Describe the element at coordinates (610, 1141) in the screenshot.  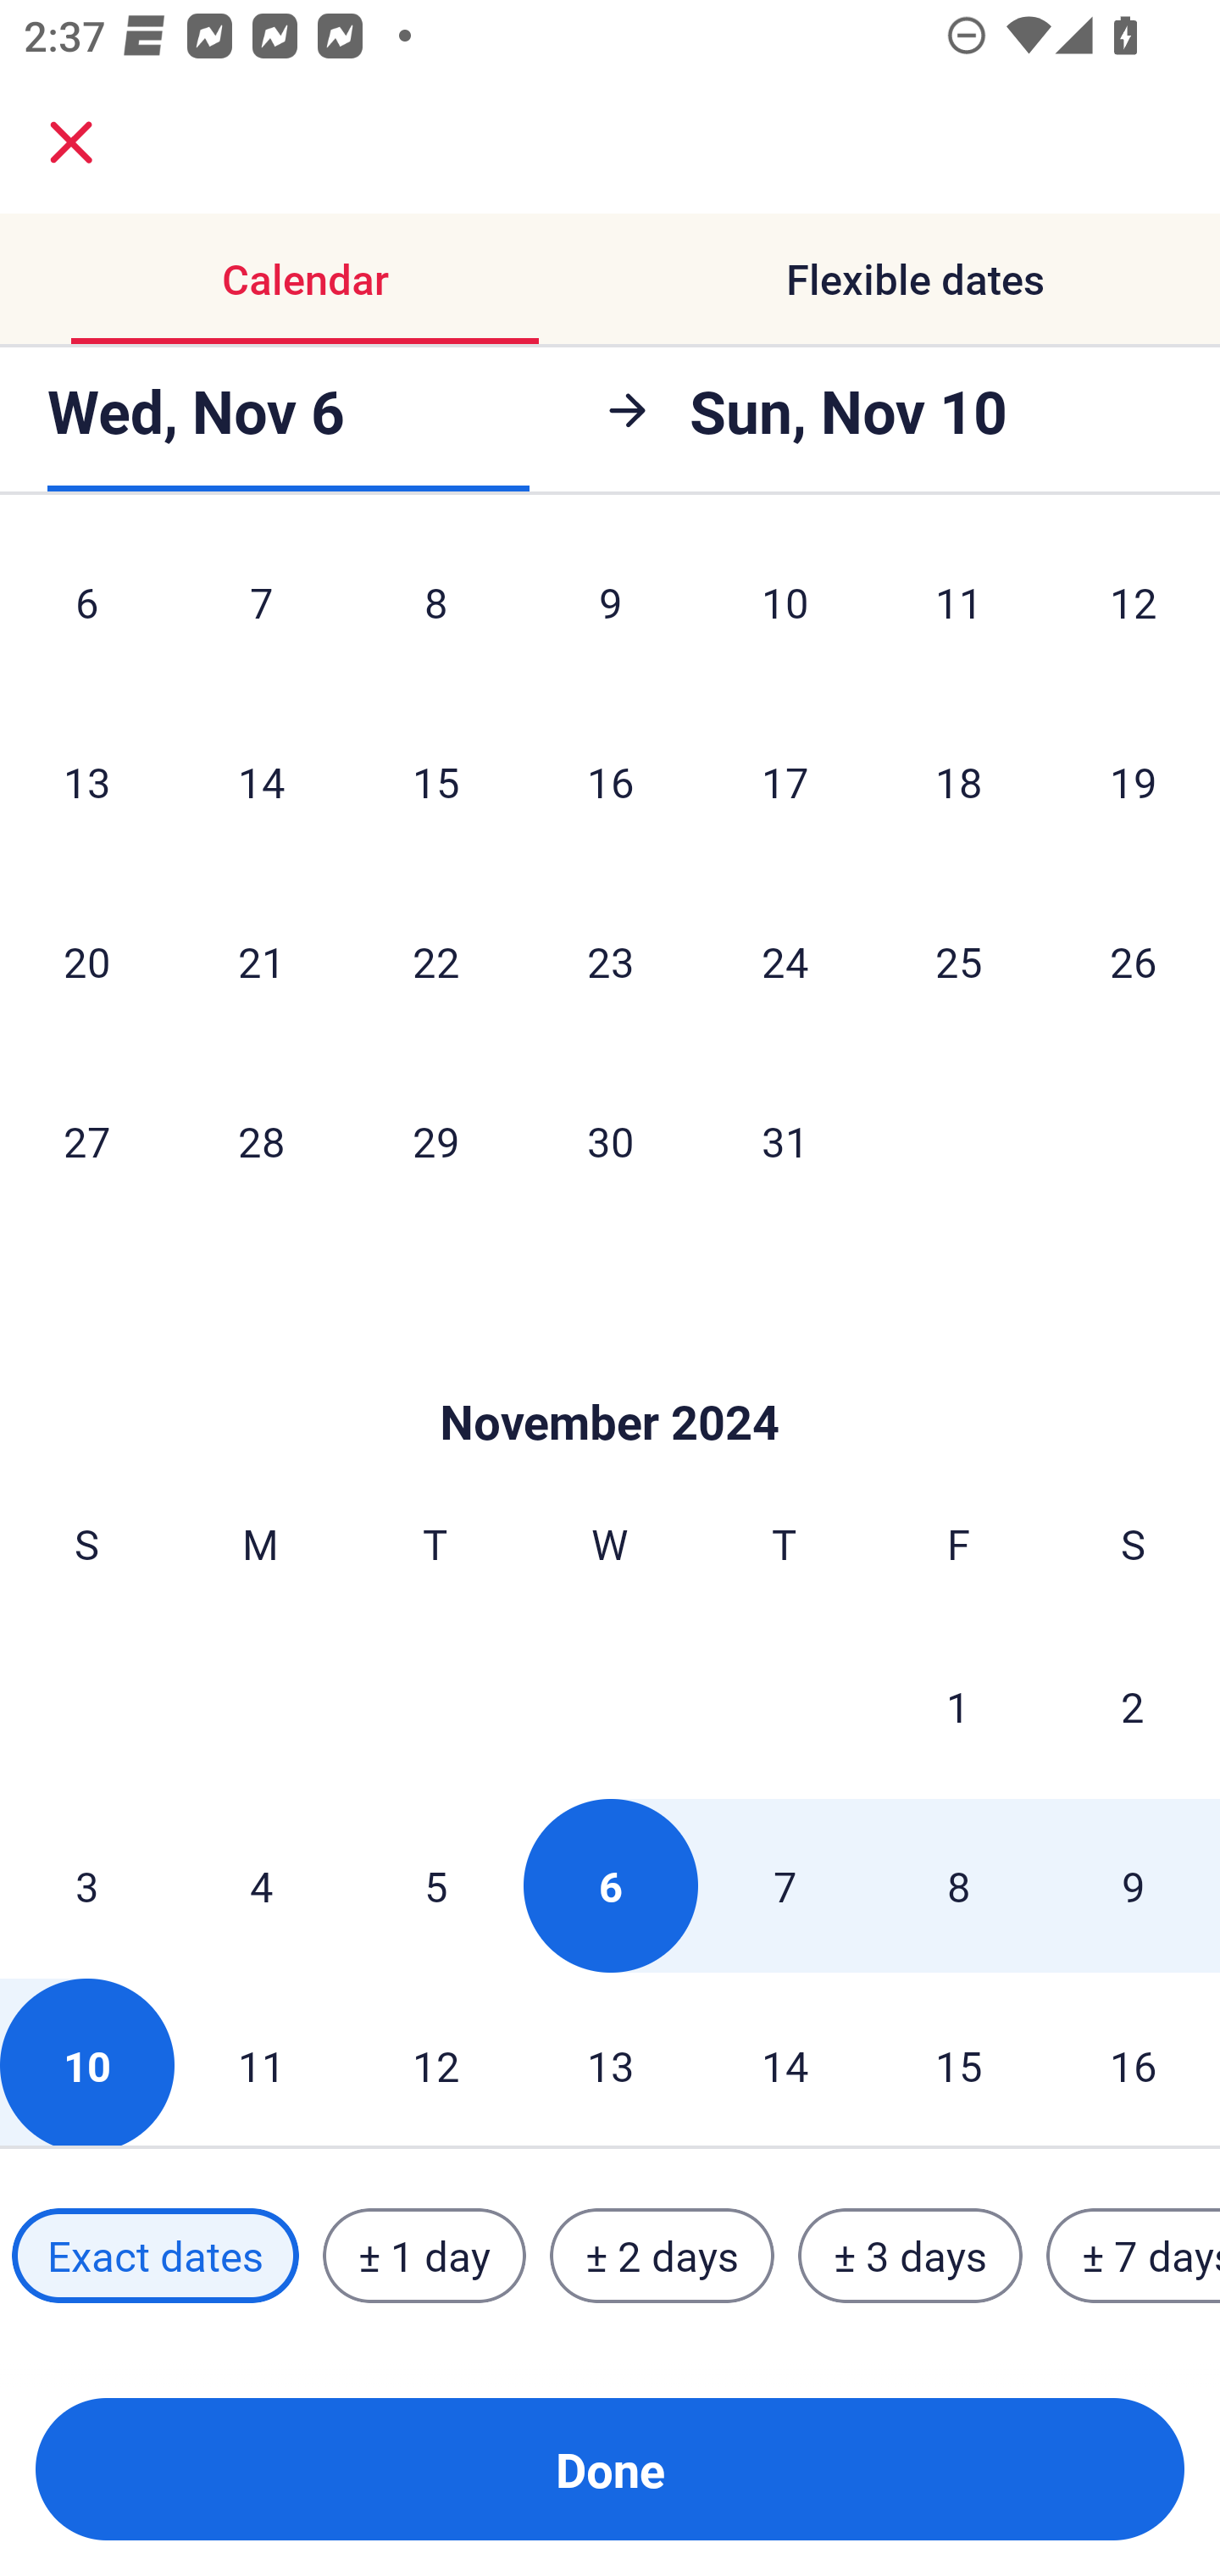
I see `30 Wednesday, October 30, 2024` at that location.